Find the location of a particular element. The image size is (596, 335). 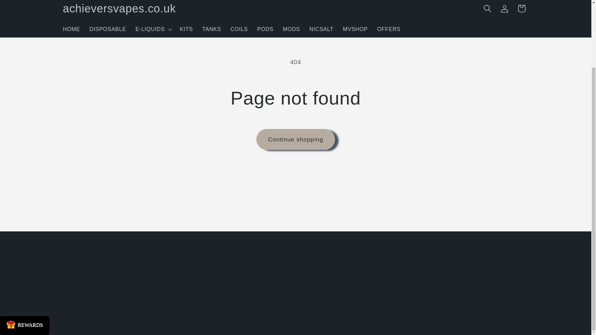

MODS is located at coordinates (291, 1).